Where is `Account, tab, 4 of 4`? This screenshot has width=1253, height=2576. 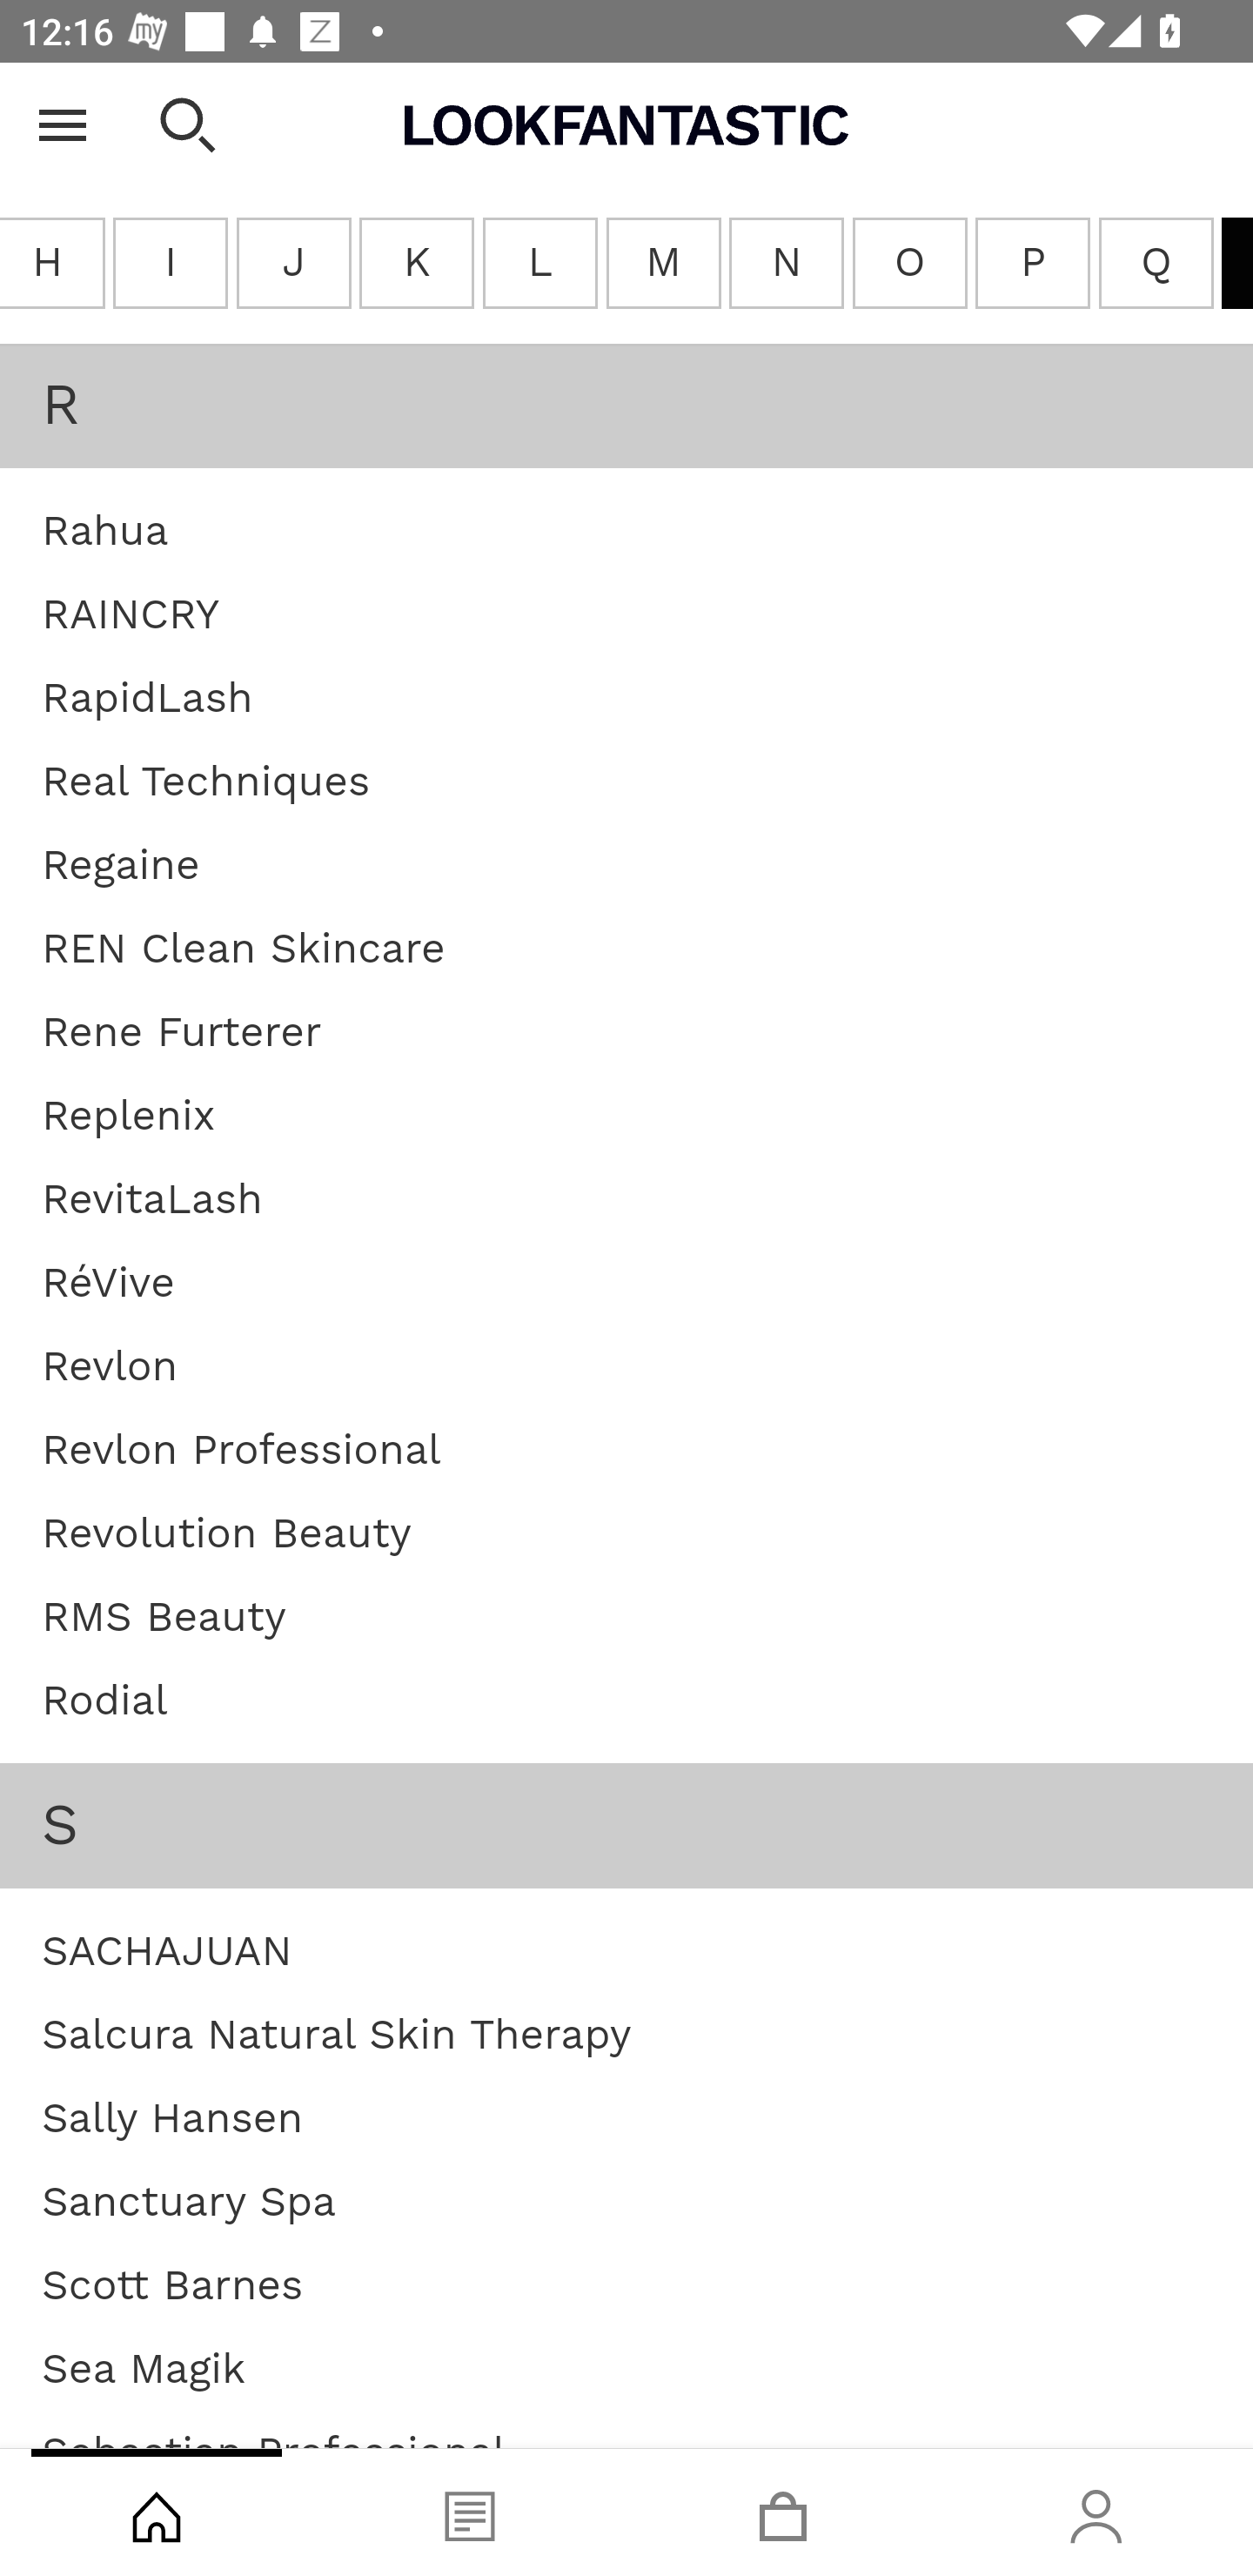 Account, tab, 4 of 4 is located at coordinates (1096, 2512).